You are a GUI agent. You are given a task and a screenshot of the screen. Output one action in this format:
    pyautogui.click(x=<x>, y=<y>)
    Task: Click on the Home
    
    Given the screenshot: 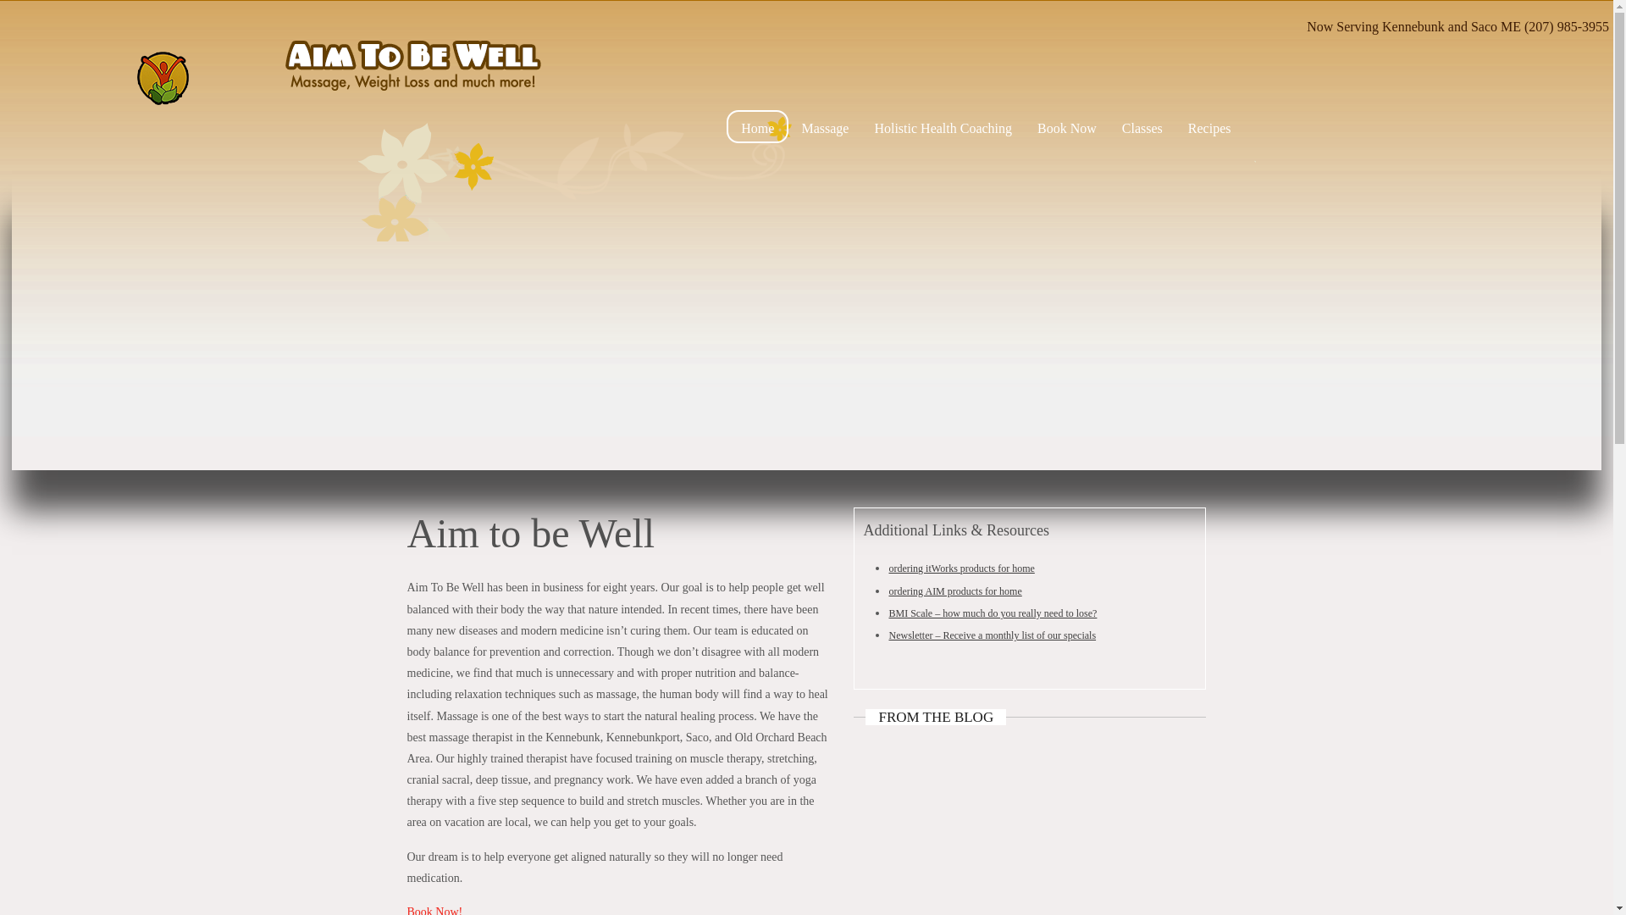 What is the action you would take?
    pyautogui.click(x=757, y=125)
    